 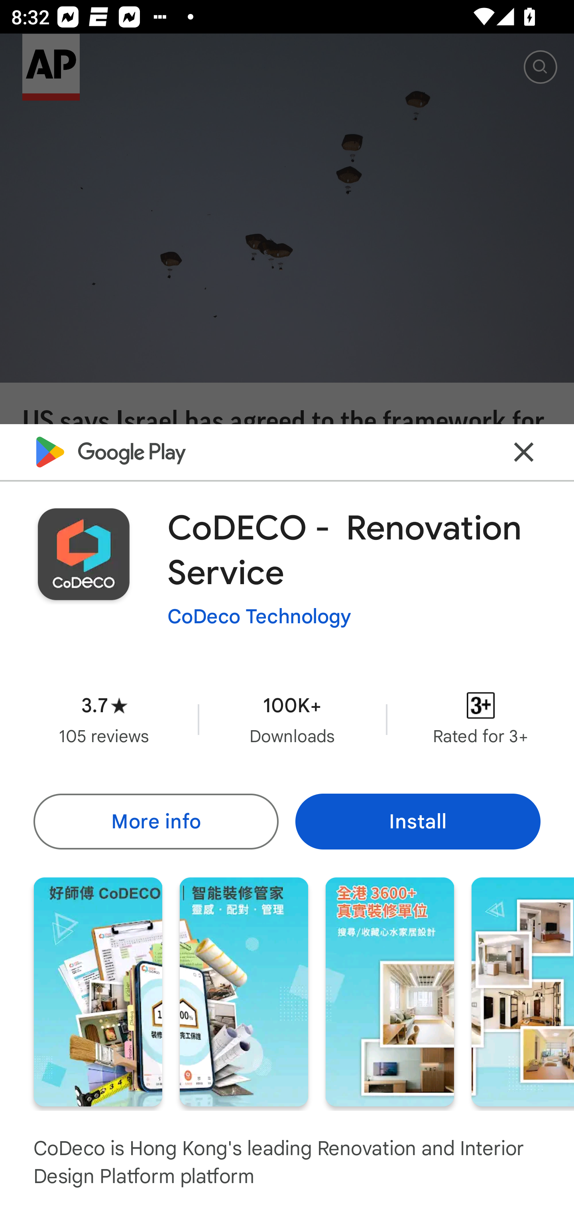 What do you see at coordinates (244, 991) in the screenshot?
I see `Screenshot "2" of "8"` at bounding box center [244, 991].